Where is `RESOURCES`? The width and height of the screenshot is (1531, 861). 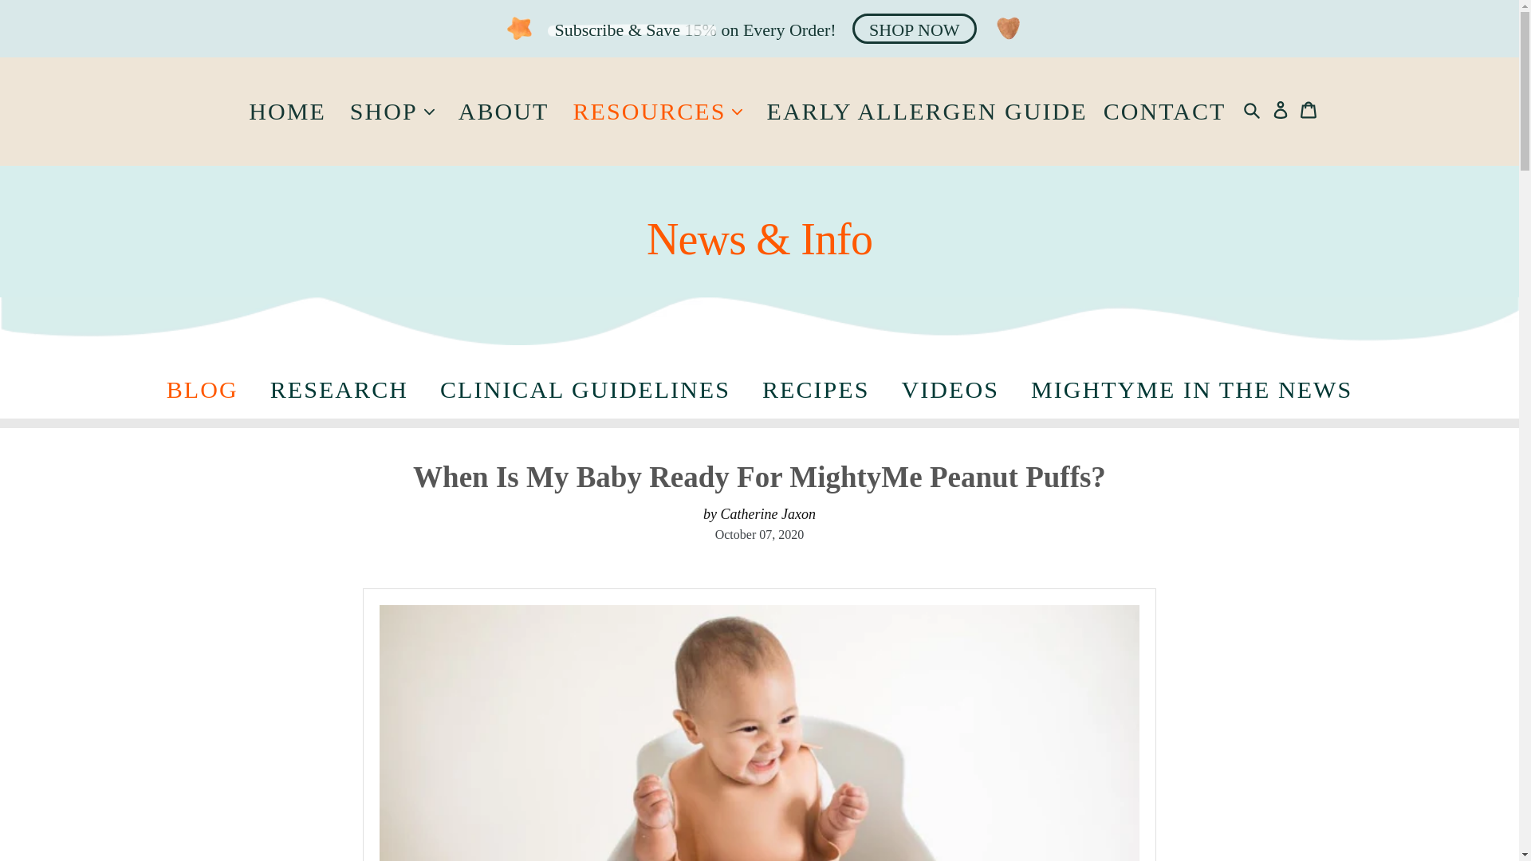
RESOURCES is located at coordinates (649, 112).